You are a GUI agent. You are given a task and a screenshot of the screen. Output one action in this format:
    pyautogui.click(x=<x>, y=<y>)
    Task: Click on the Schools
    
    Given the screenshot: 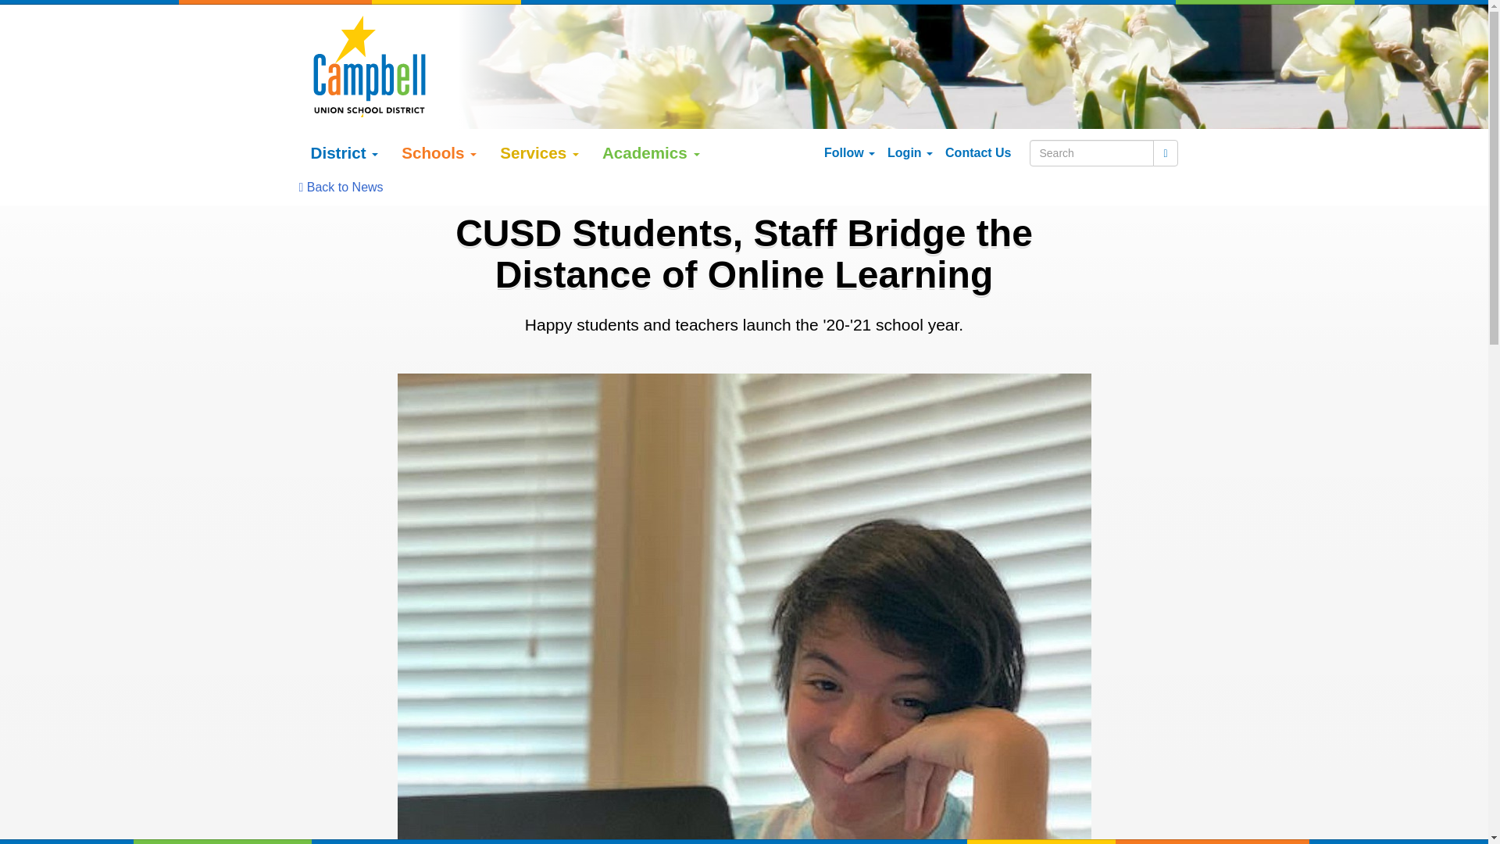 What is the action you would take?
    pyautogui.click(x=439, y=153)
    